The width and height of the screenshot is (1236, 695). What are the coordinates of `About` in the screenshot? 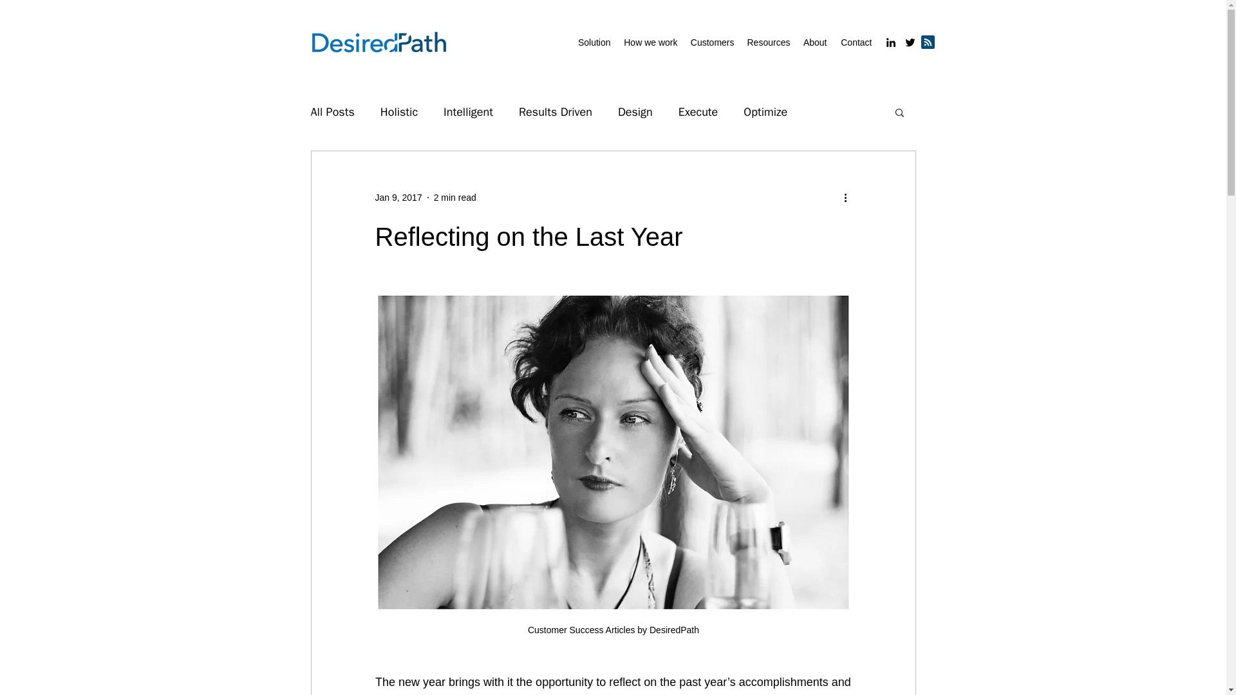 It's located at (814, 42).